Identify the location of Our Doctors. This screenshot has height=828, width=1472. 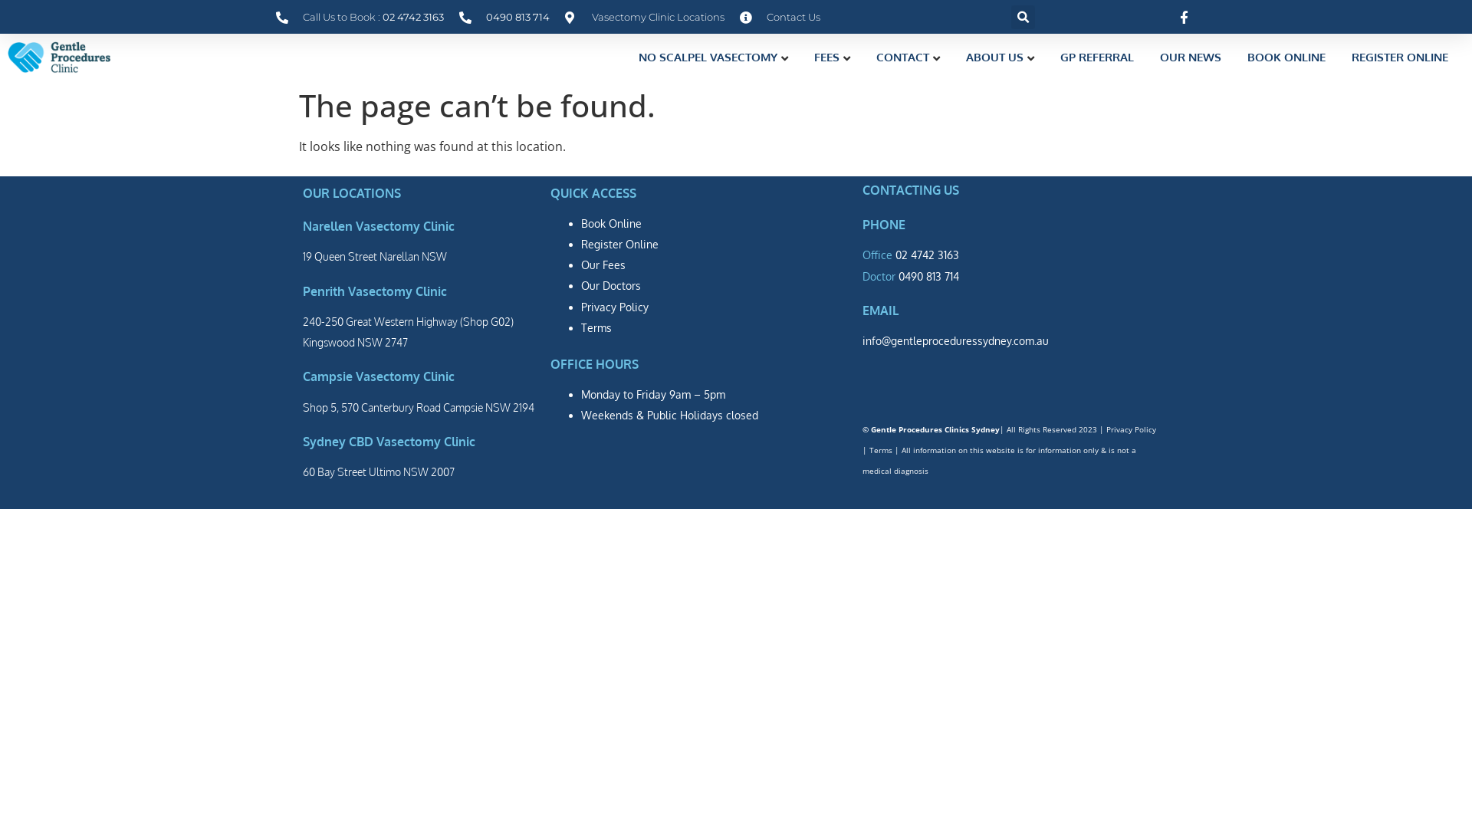
(611, 285).